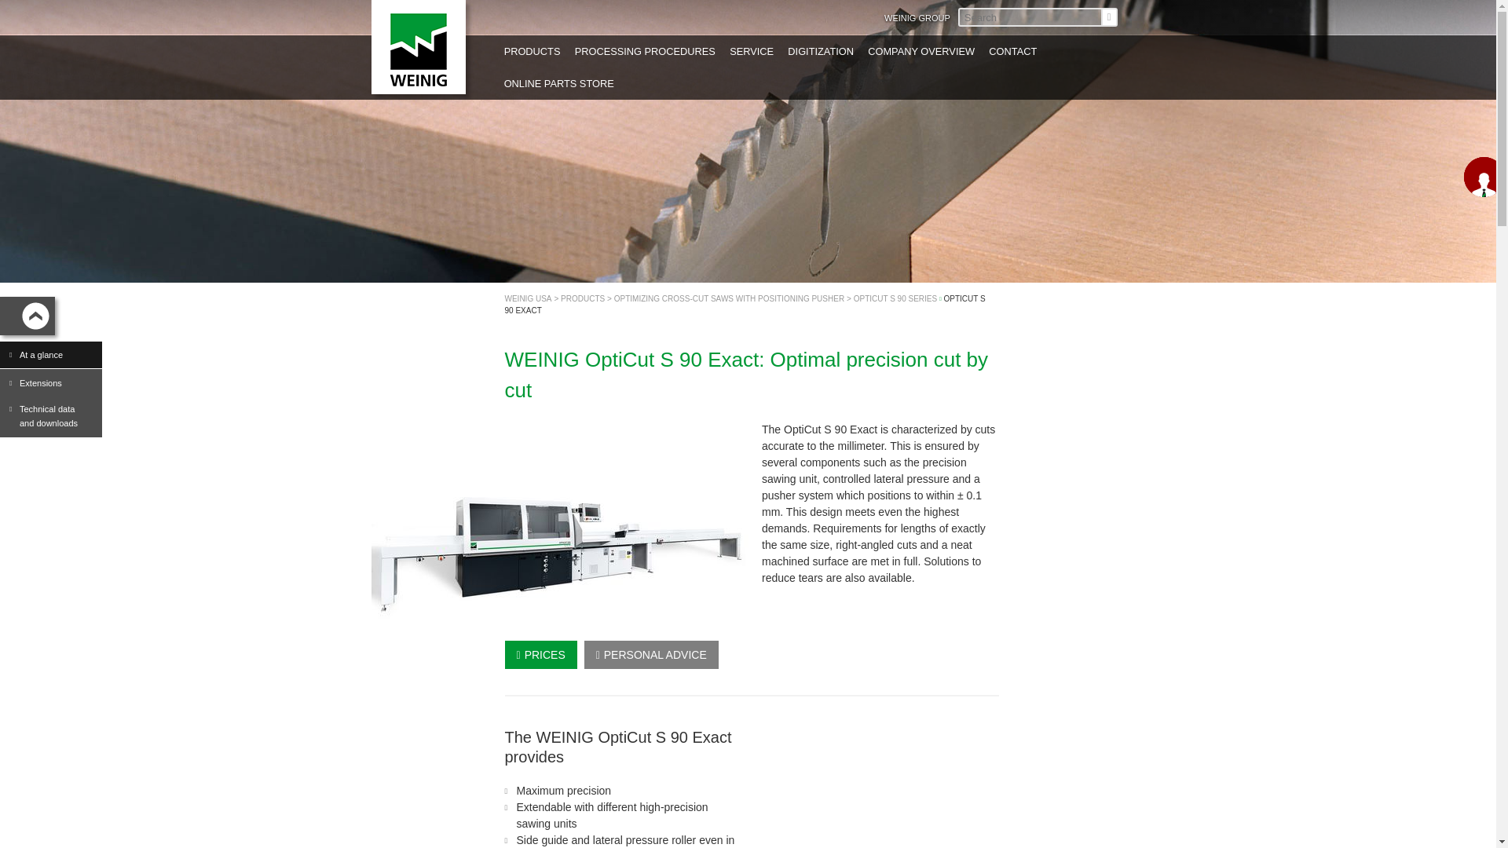 The height and width of the screenshot is (848, 1508). What do you see at coordinates (418, 47) in the screenshot?
I see `zur Startseite der Michael Weinig AG` at bounding box center [418, 47].